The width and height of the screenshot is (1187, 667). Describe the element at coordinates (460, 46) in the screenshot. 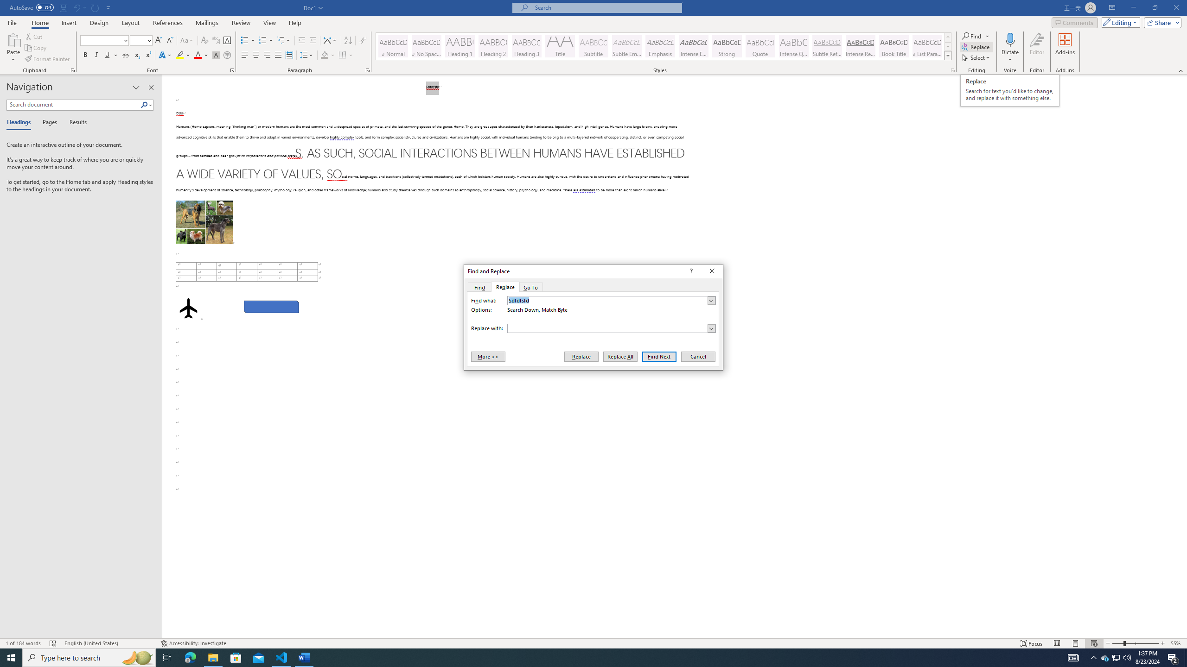

I see `Heading 1` at that location.